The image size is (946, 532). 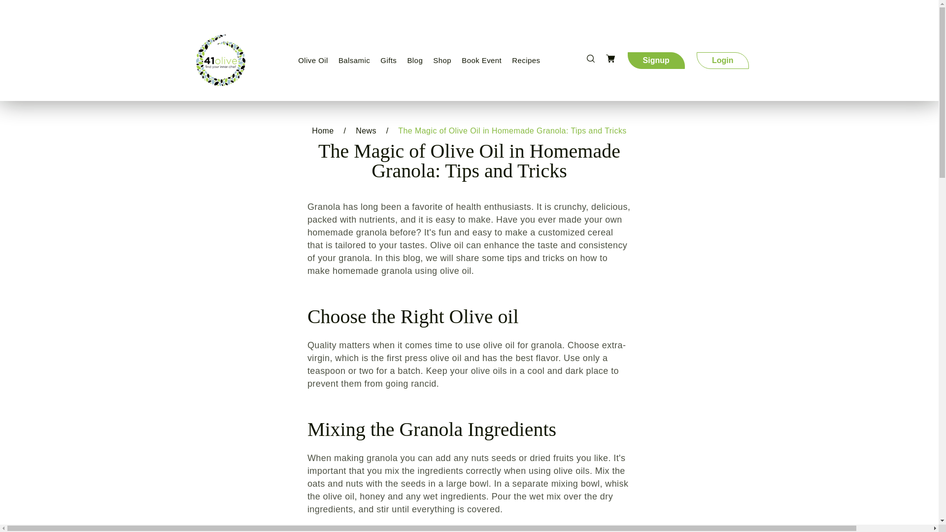 What do you see at coordinates (323, 131) in the screenshot?
I see `Home` at bounding box center [323, 131].